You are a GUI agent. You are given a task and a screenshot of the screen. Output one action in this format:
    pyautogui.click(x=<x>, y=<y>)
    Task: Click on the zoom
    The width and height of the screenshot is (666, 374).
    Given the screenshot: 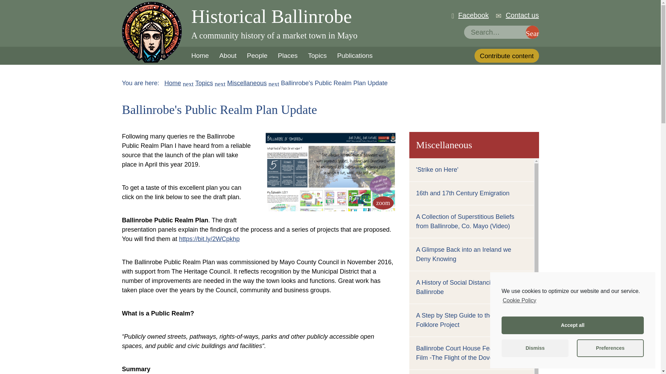 What is the action you would take?
    pyautogui.click(x=383, y=203)
    